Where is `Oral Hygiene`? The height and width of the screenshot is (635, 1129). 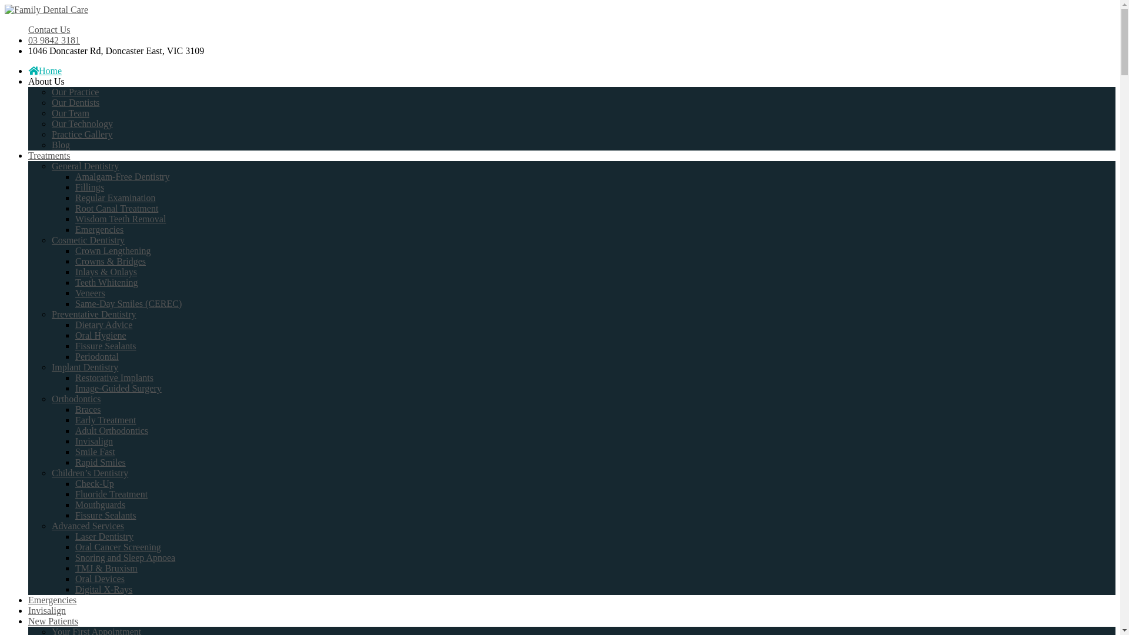 Oral Hygiene is located at coordinates (101, 335).